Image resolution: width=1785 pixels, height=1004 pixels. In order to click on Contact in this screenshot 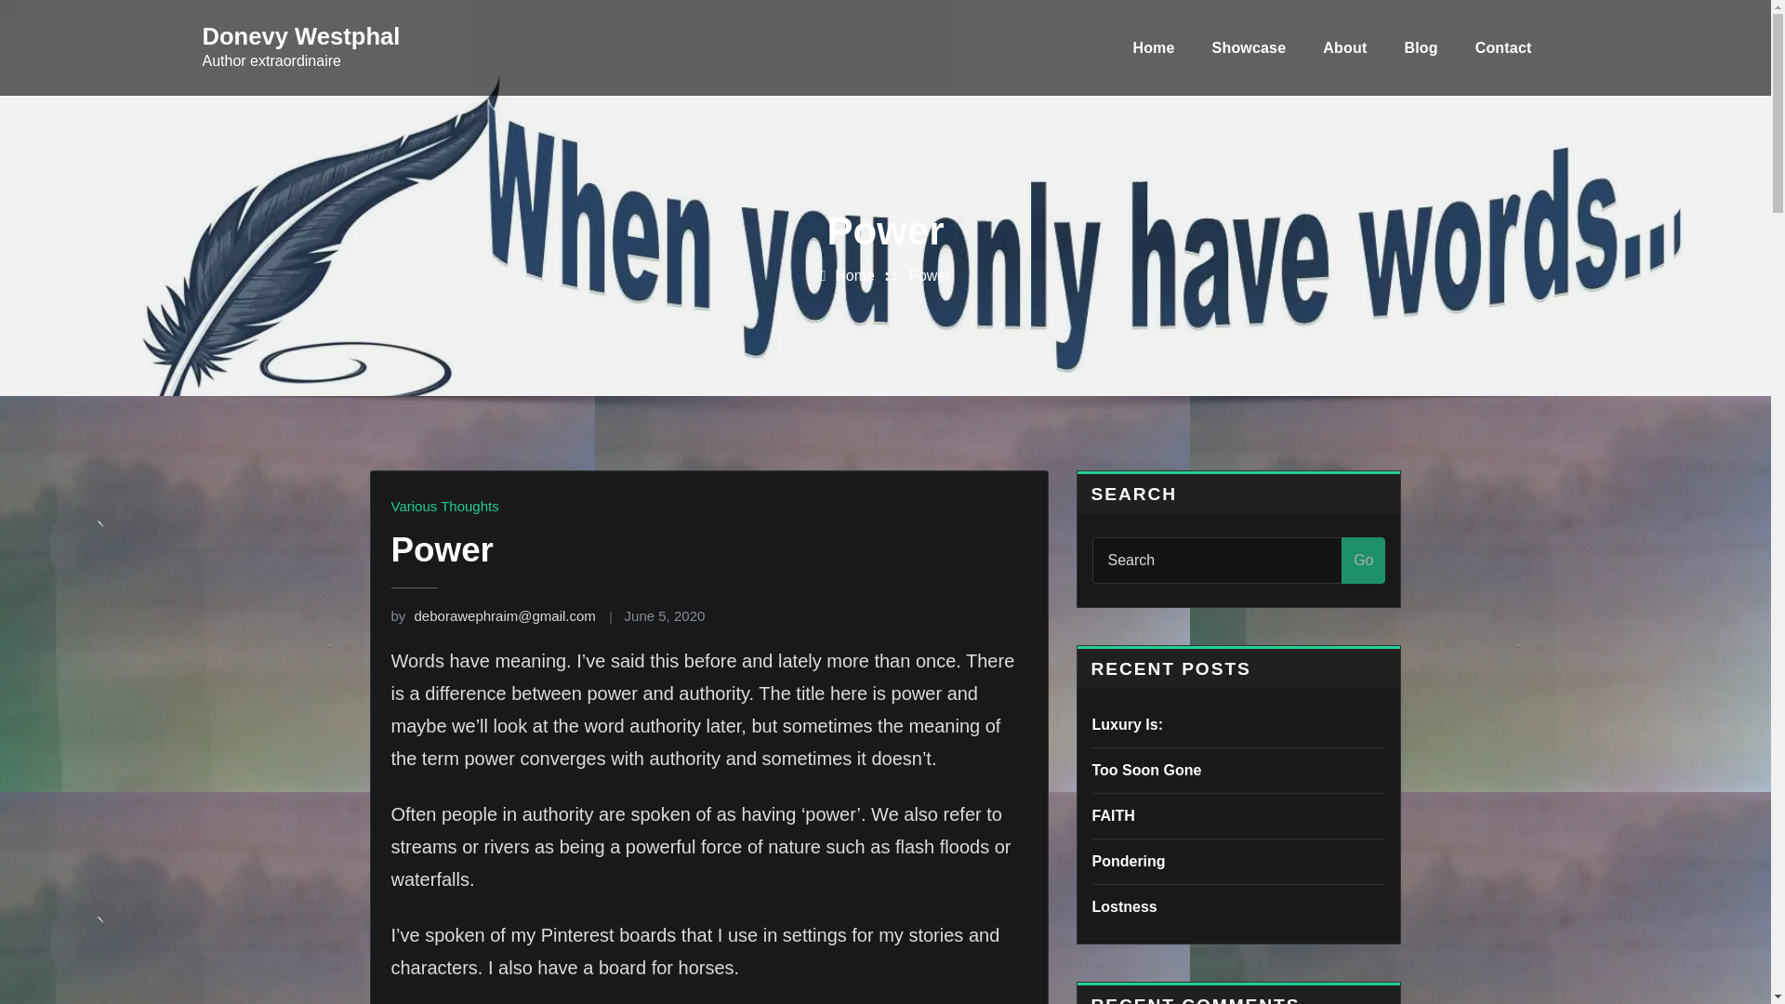, I will do `click(1503, 47)`.